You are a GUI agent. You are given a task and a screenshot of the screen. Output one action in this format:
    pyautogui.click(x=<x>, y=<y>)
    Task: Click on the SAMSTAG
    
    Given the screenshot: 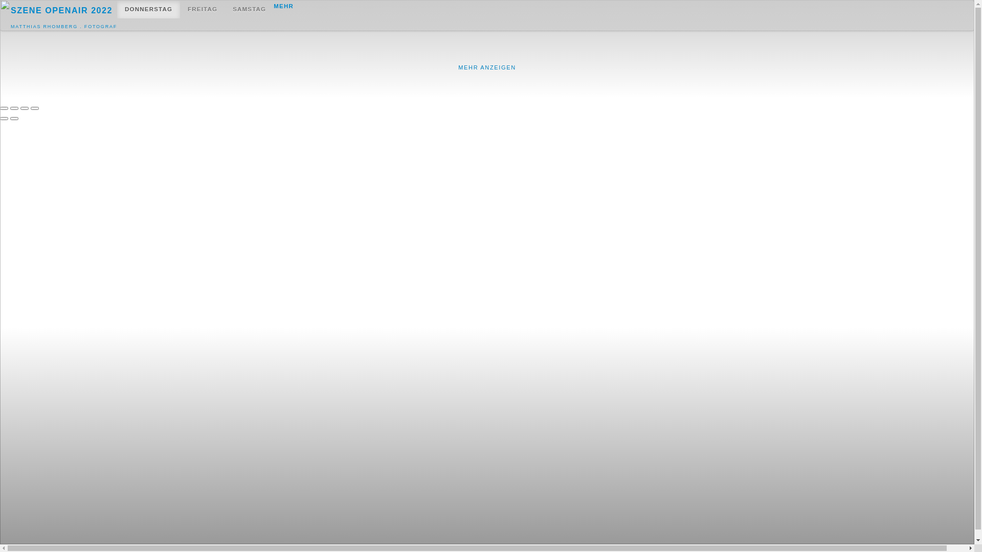 What is the action you would take?
    pyautogui.click(x=250, y=9)
    